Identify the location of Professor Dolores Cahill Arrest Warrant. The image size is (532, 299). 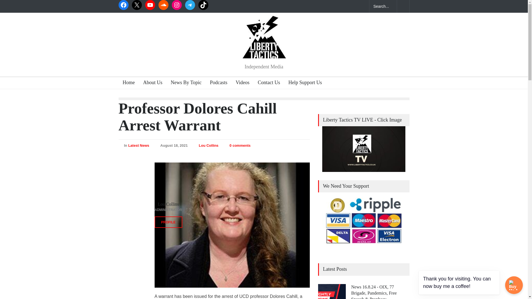
(198, 117).